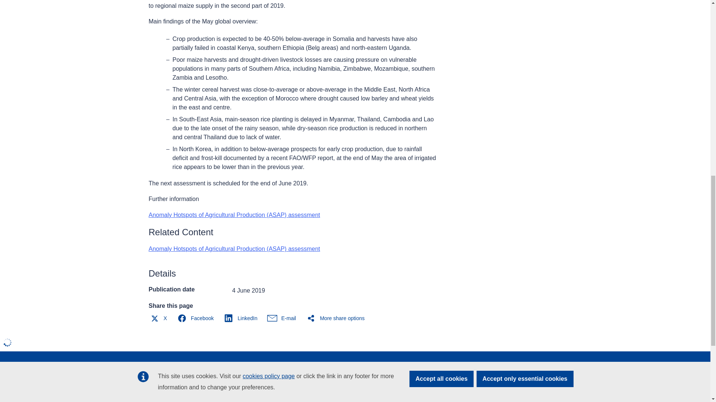 Image resolution: width=716 pixels, height=402 pixels. I want to click on Privacy statement, so click(313, 399).